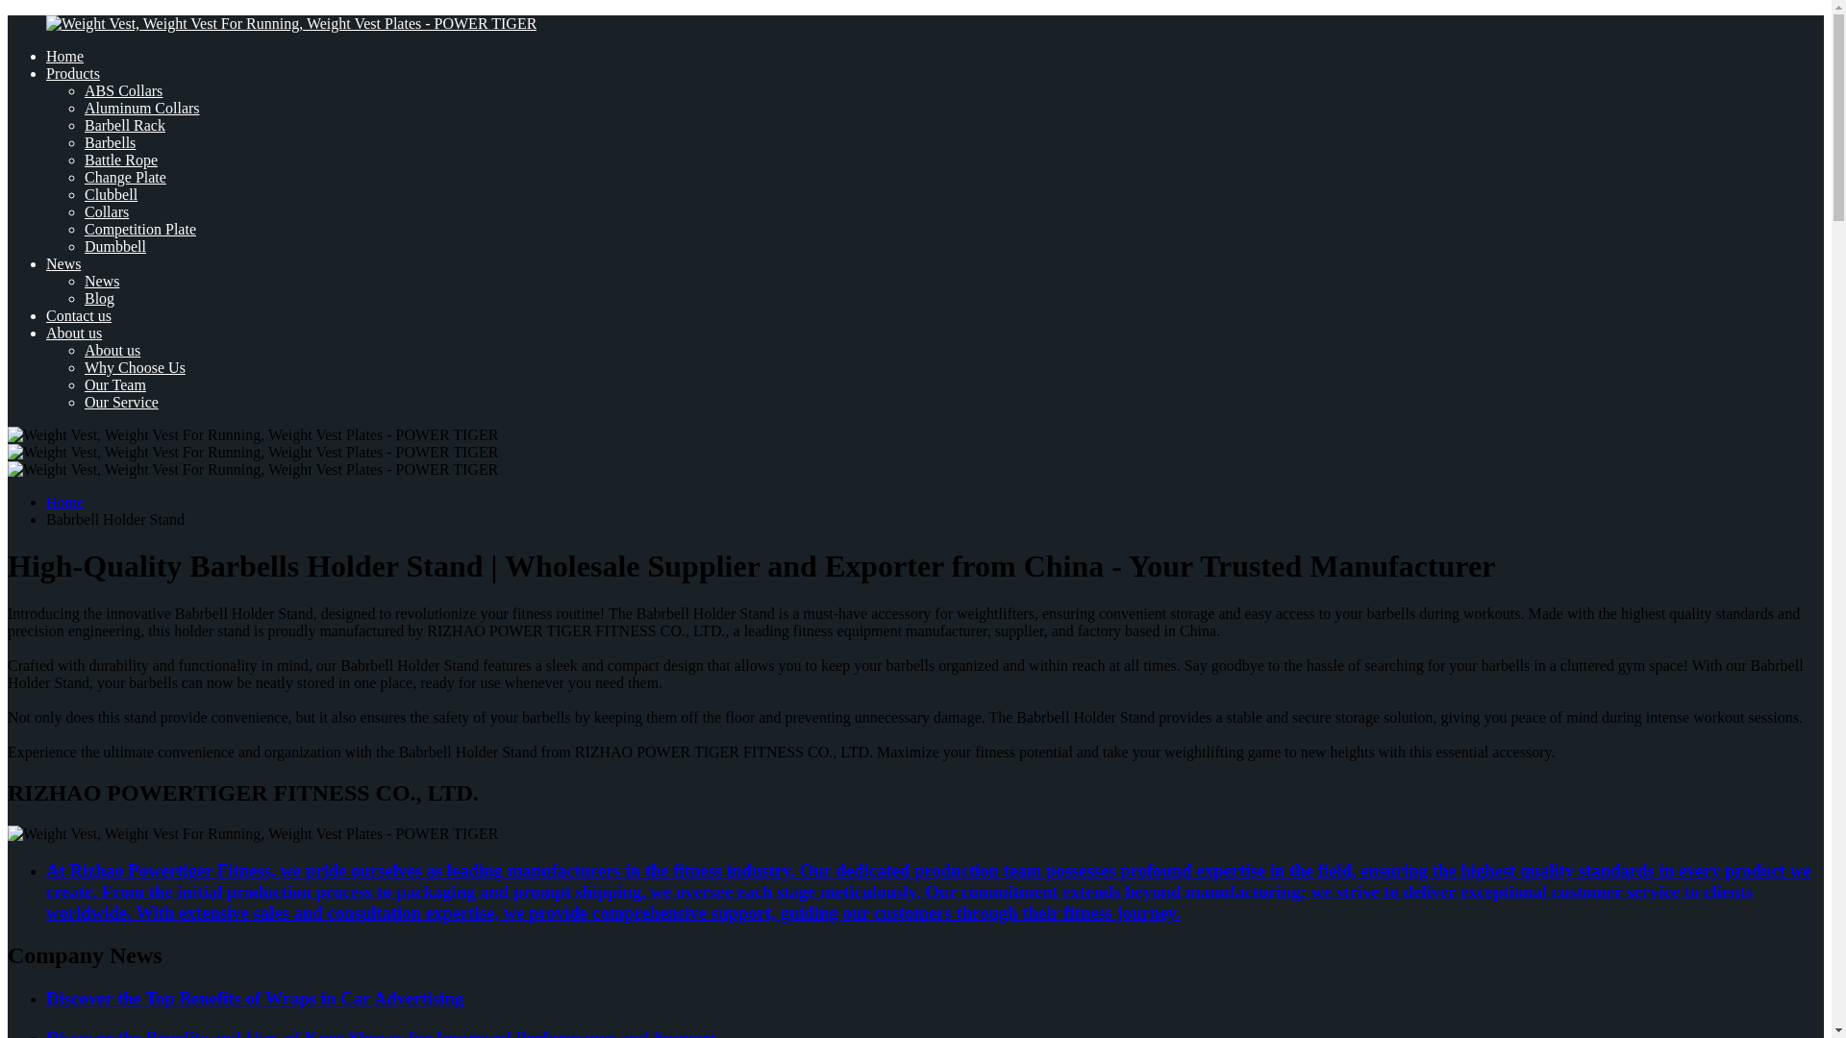 The width and height of the screenshot is (1846, 1038). I want to click on Dumbbell, so click(115, 246).